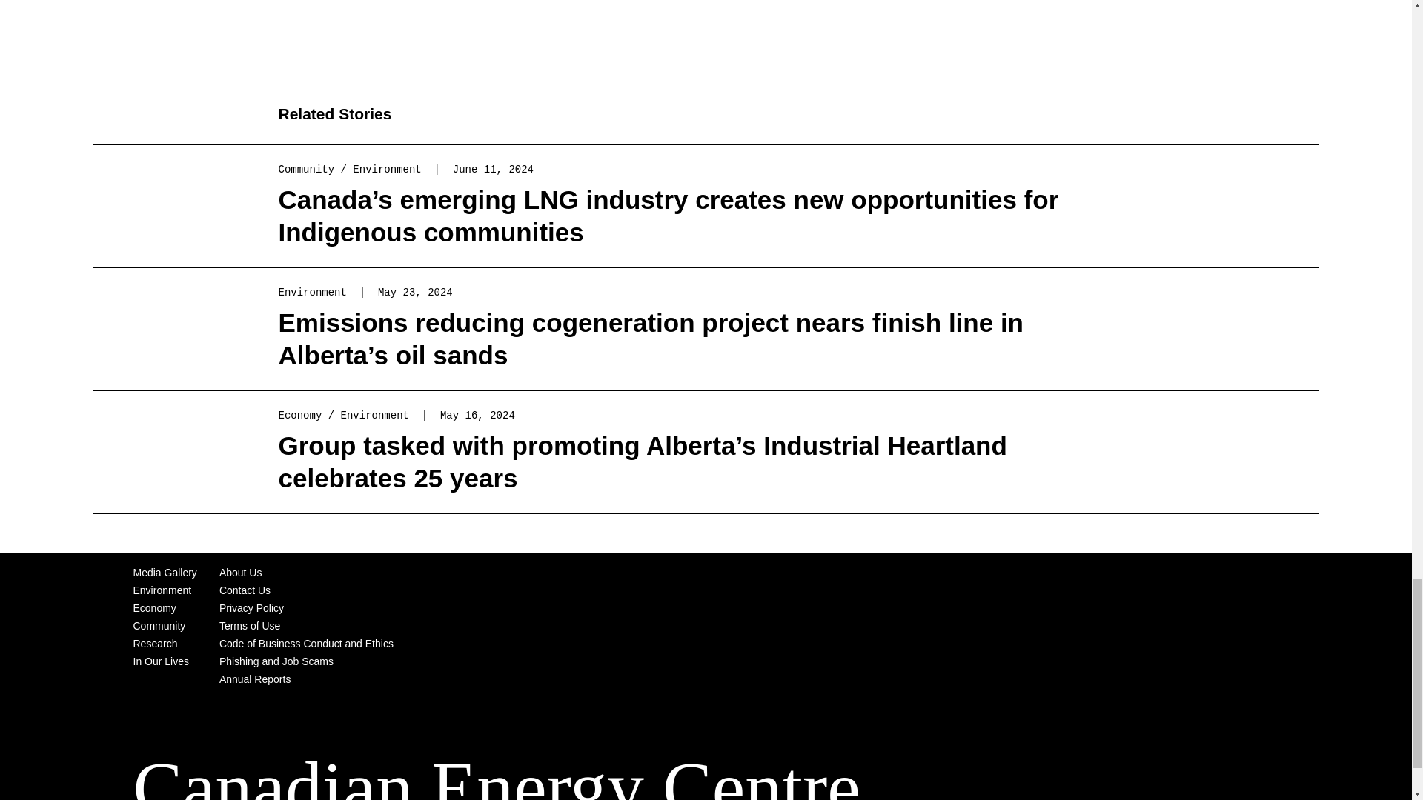 The width and height of the screenshot is (1423, 800). Describe the element at coordinates (160, 626) in the screenshot. I see `Community` at that location.